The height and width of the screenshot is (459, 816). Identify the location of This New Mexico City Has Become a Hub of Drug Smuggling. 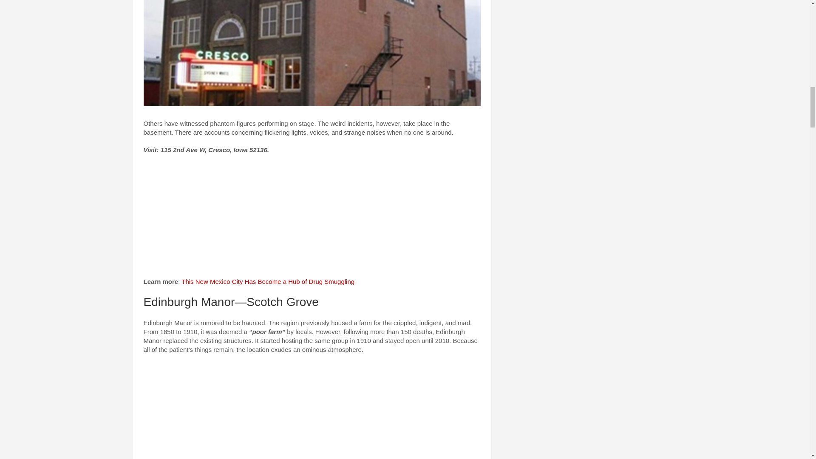
(268, 281).